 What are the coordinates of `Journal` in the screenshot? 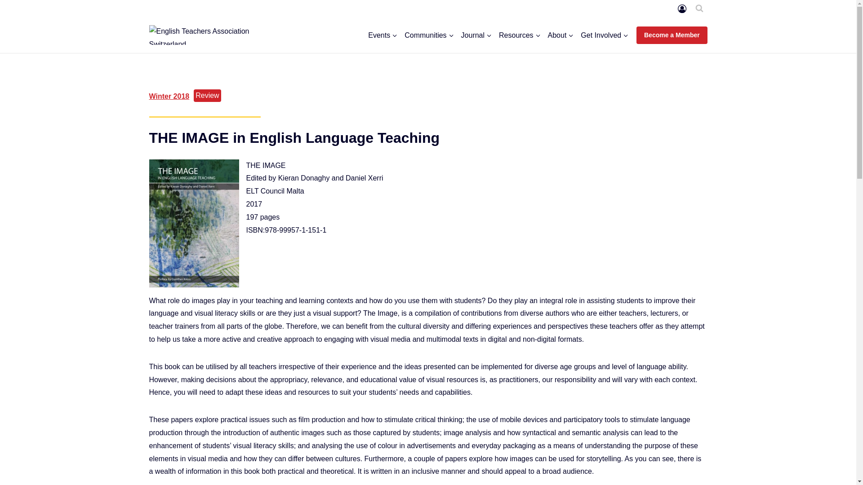 It's located at (476, 35).